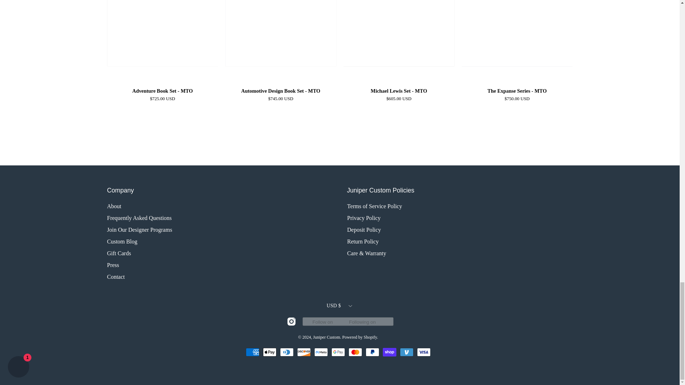 Image resolution: width=685 pixels, height=385 pixels. I want to click on View Juniper Custom on Instagram, so click(291, 321).